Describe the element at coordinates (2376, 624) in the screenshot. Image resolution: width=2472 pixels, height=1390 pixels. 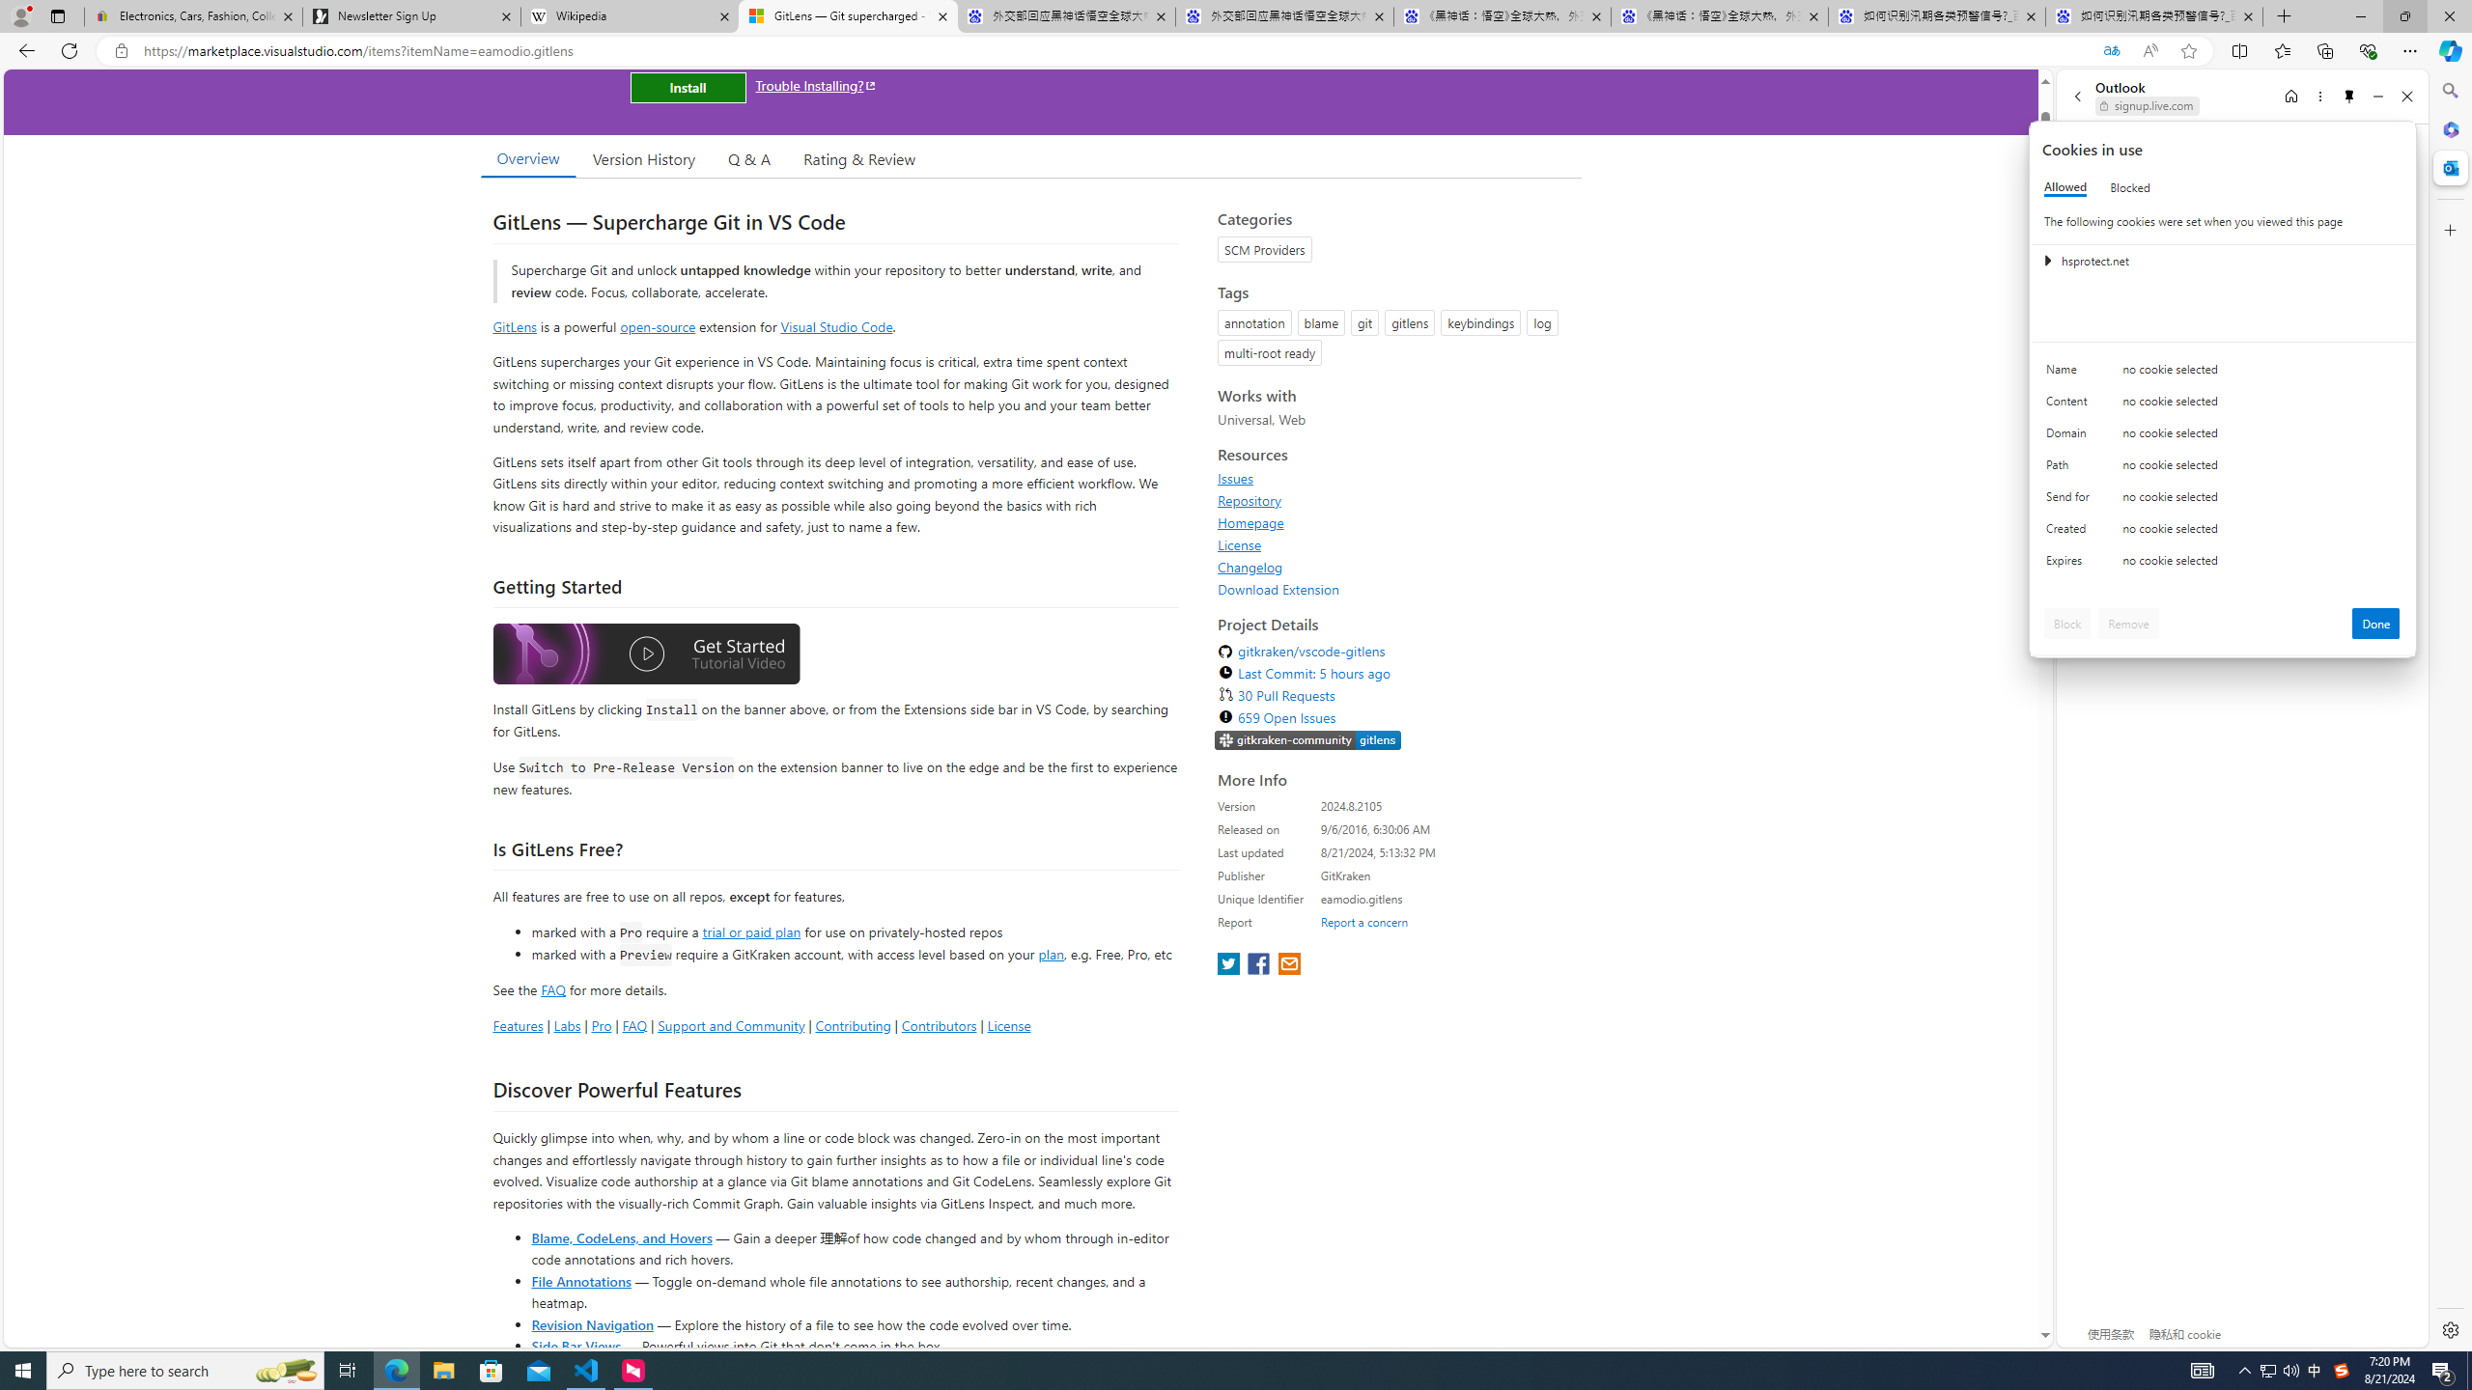
I see `Done` at that location.